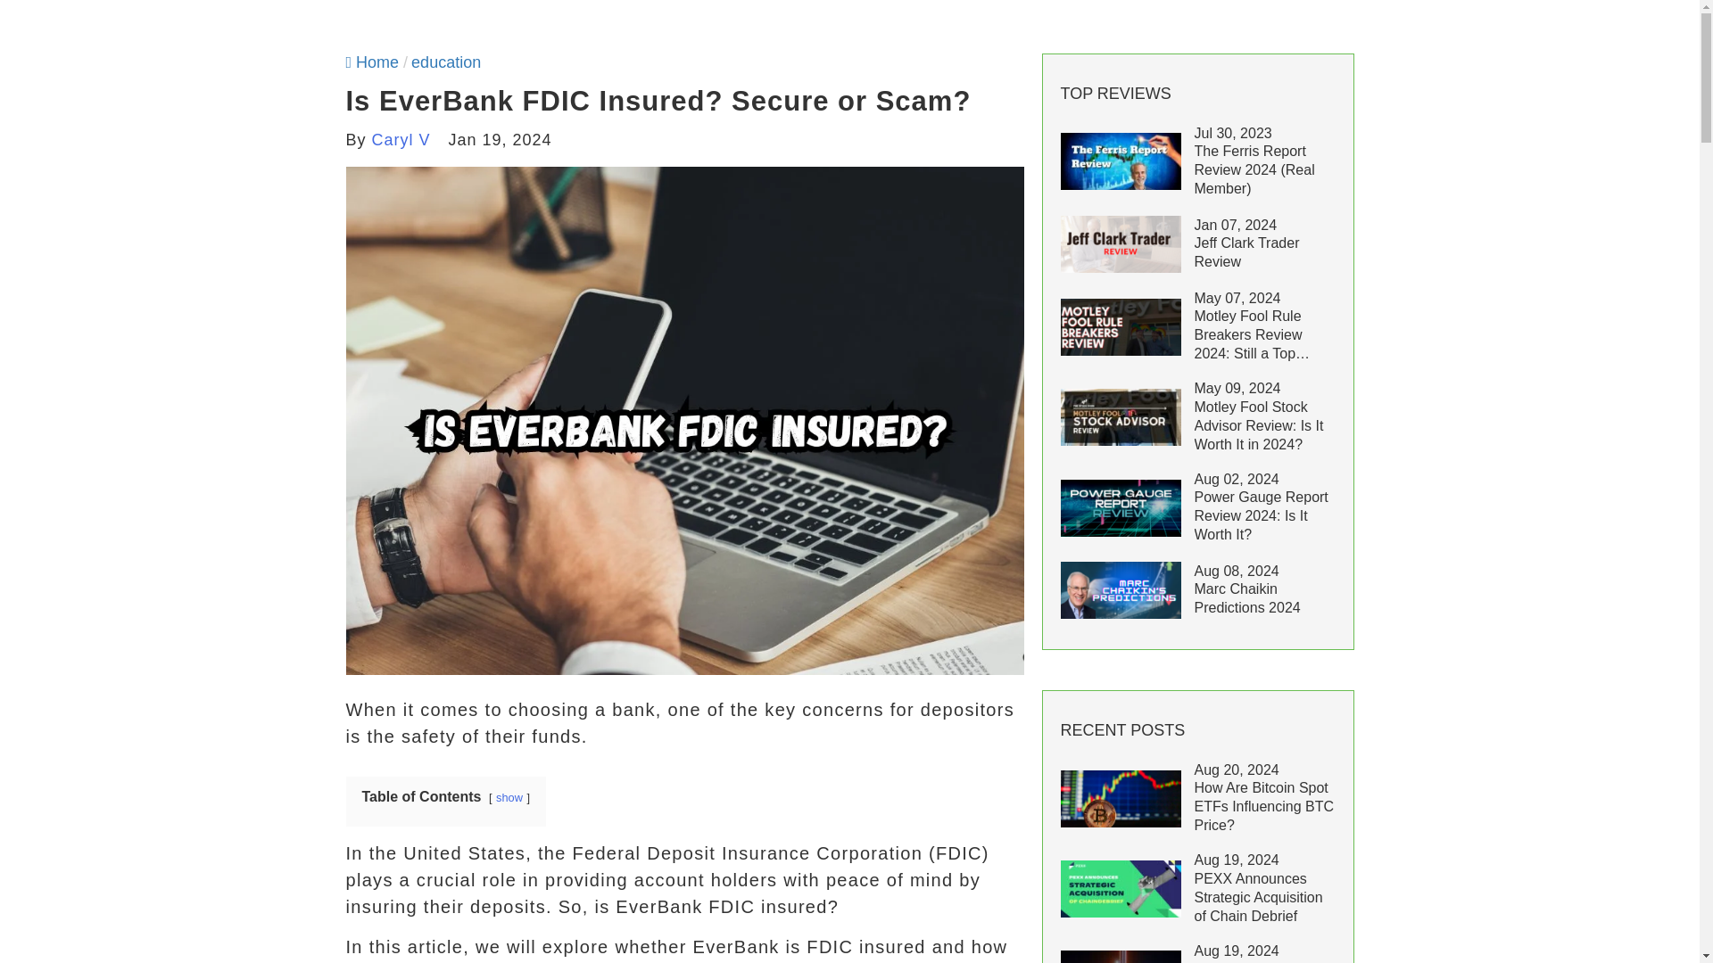 The height and width of the screenshot is (963, 1713). Describe the element at coordinates (446, 62) in the screenshot. I see `education` at that location.